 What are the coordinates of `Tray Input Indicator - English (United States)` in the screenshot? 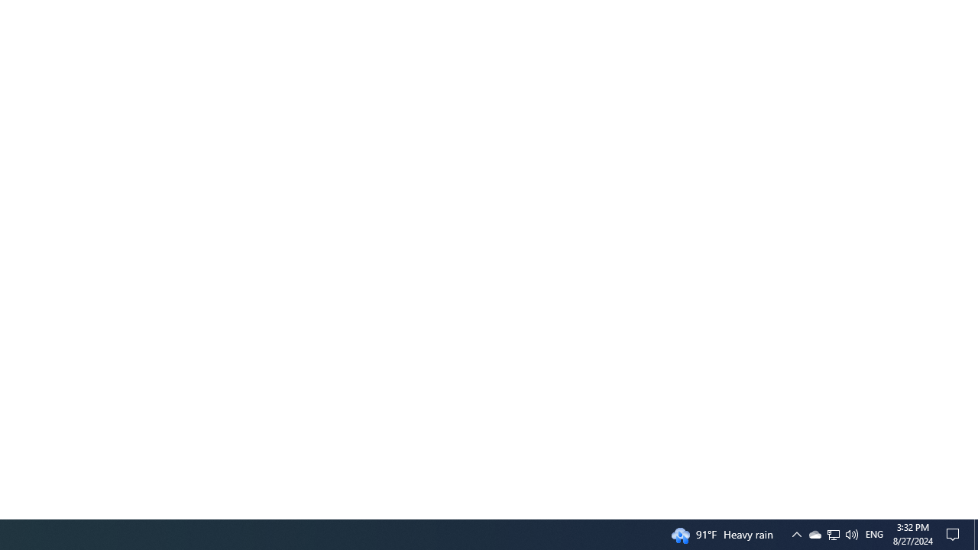 It's located at (874, 535).